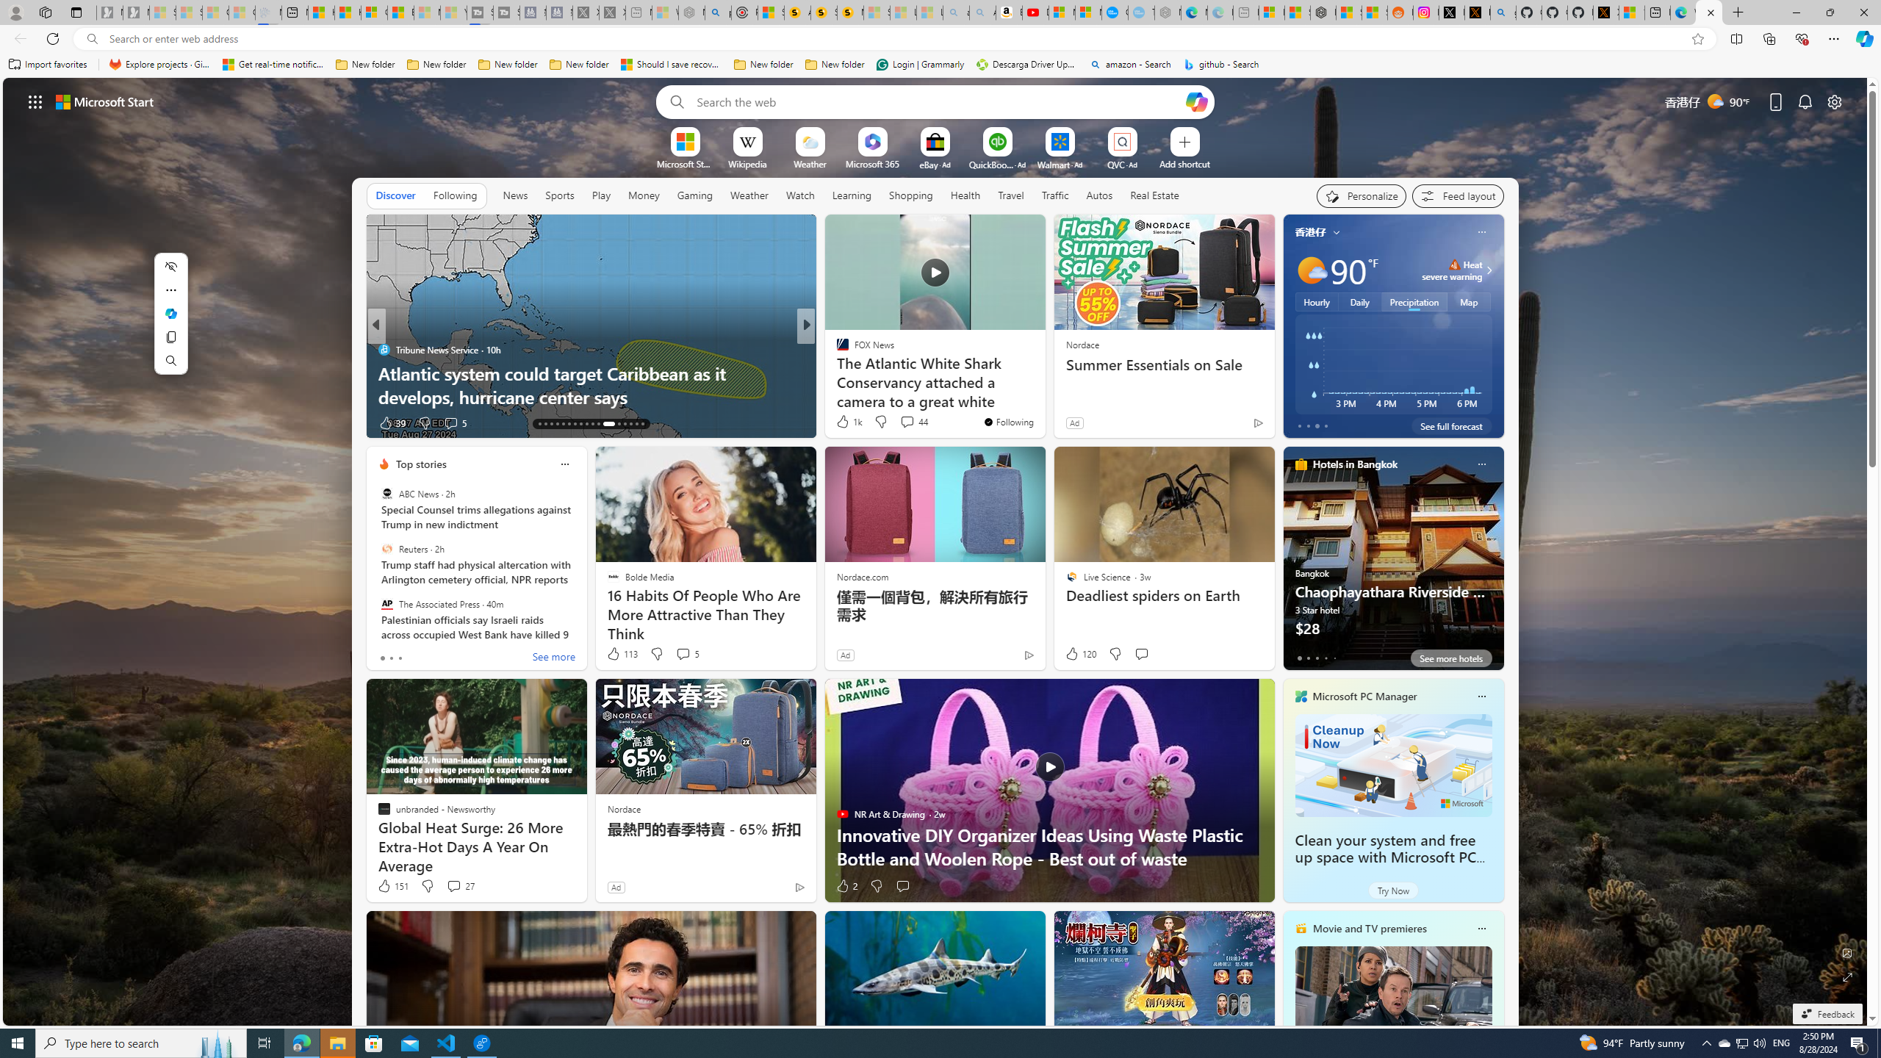 The height and width of the screenshot is (1058, 1881). Describe the element at coordinates (170, 337) in the screenshot. I see `Copy` at that location.